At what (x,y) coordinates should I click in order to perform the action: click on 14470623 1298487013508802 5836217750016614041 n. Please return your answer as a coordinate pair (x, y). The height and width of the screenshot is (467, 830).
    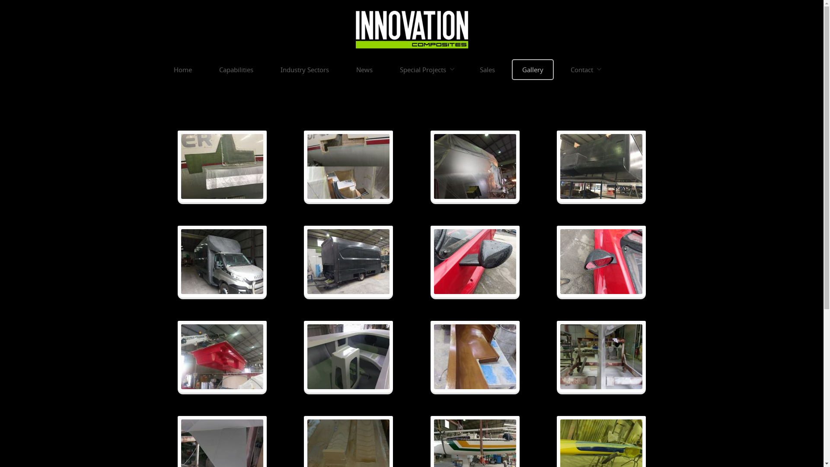
    Looking at the image, I should click on (222, 357).